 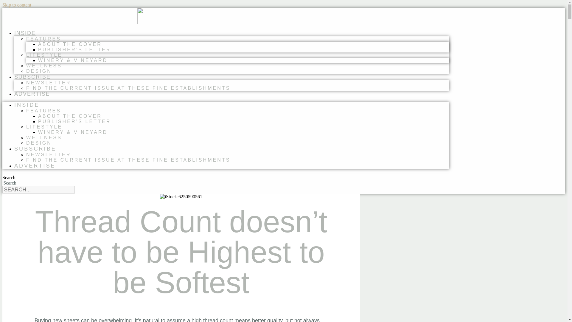 What do you see at coordinates (27, 105) in the screenshot?
I see `INSIDE` at bounding box center [27, 105].